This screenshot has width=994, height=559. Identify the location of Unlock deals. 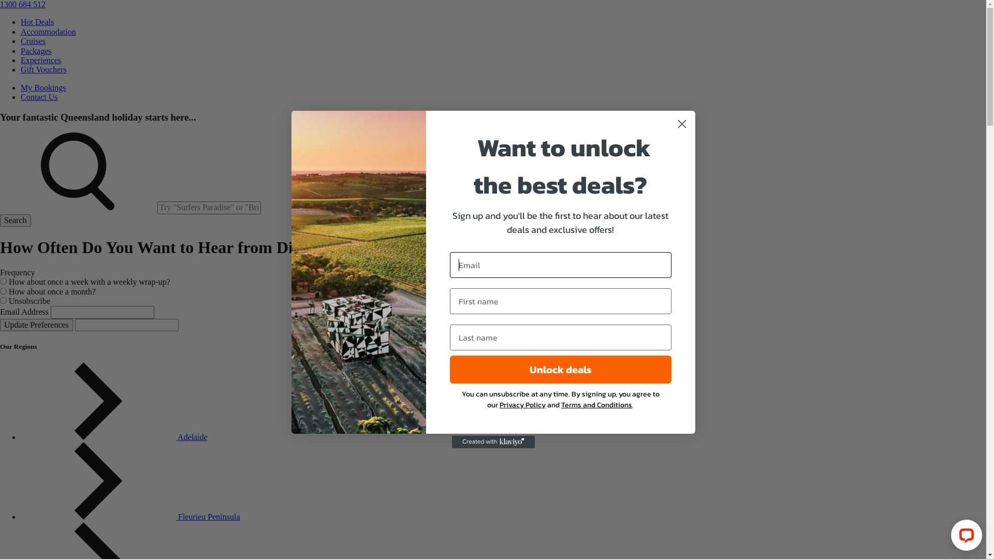
(560, 370).